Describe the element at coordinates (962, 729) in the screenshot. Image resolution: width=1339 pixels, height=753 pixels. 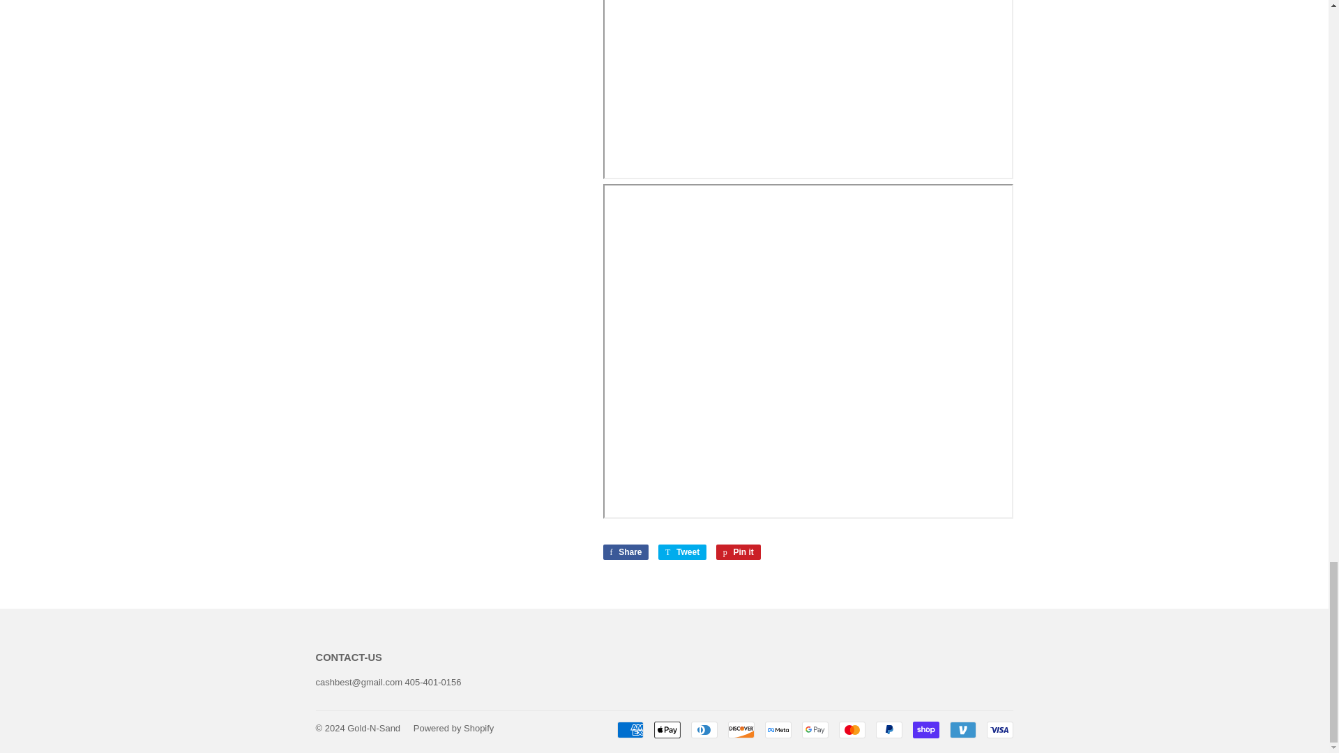
I see `Tweet on Twitter` at that location.